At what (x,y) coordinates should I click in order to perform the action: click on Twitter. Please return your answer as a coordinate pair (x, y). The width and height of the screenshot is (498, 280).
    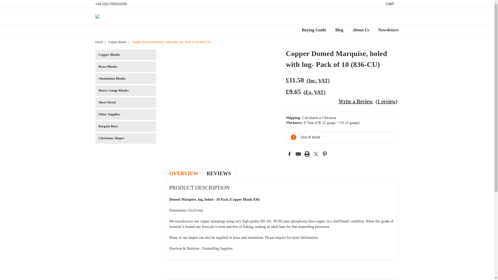
    Looking at the image, I should click on (316, 154).